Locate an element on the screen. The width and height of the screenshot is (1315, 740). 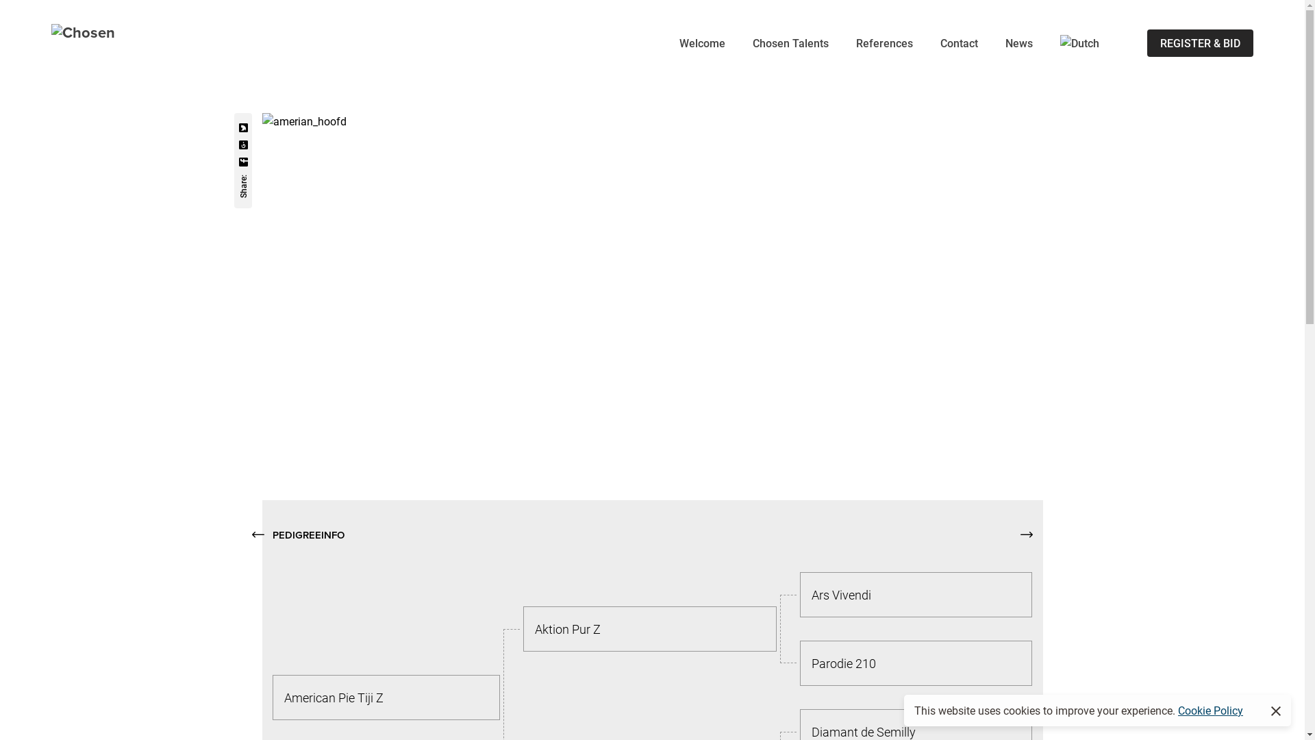
Cookie Policy is located at coordinates (1211, 710).